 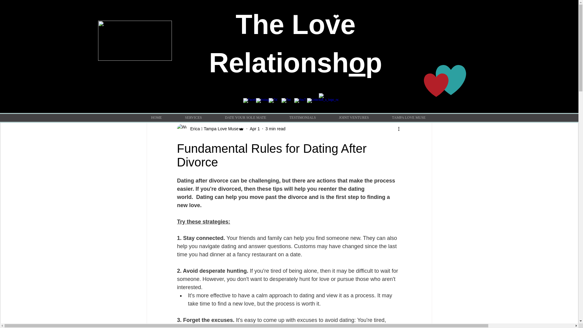 What do you see at coordinates (409, 117) in the screenshot?
I see `TAMPA LOVE MUSE` at bounding box center [409, 117].